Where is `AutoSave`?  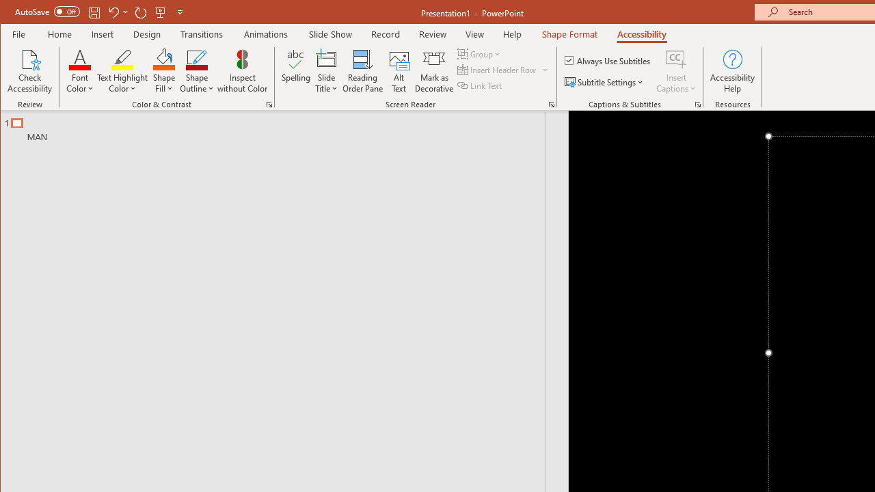 AutoSave is located at coordinates (46, 11).